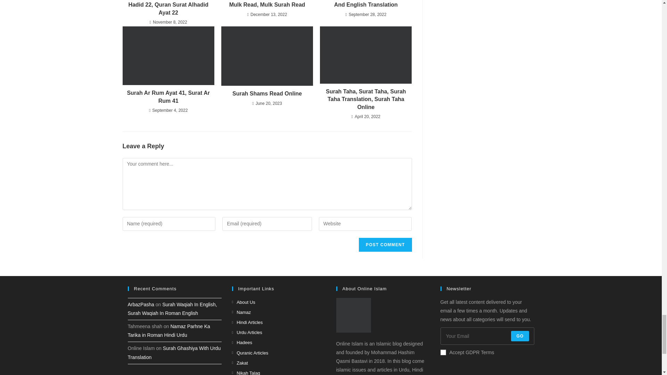 The height and width of the screenshot is (375, 667). I want to click on 1, so click(443, 352).